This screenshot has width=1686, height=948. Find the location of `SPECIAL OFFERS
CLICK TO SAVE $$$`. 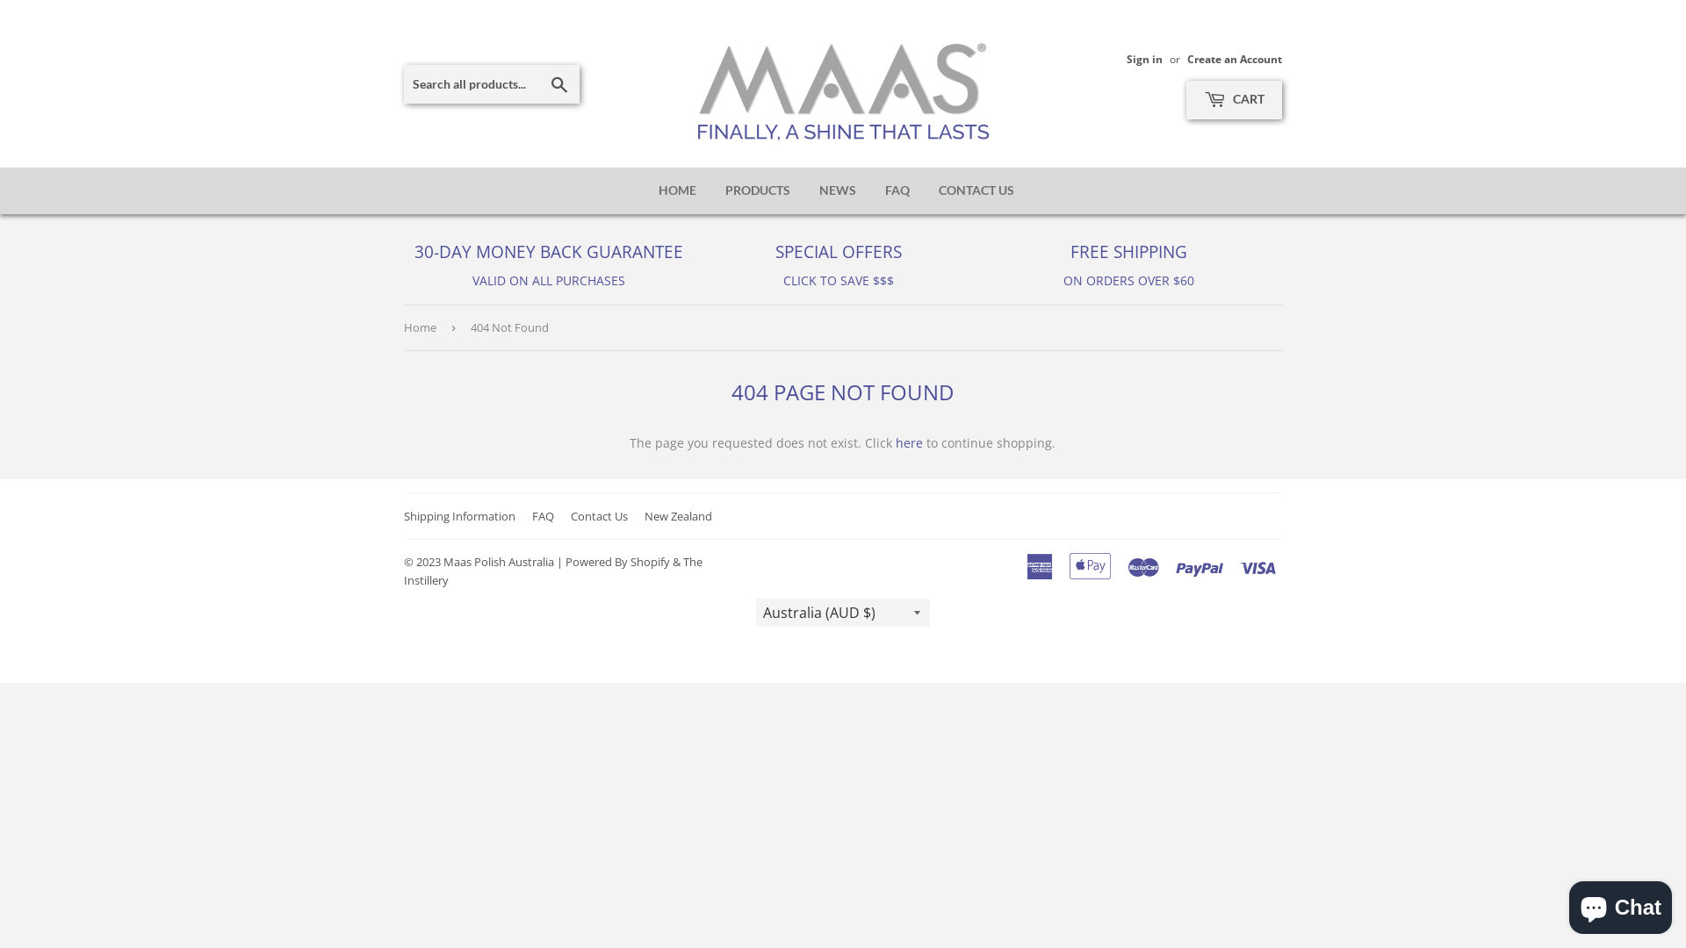

SPECIAL OFFERS
CLICK TO SAVE $$$ is located at coordinates (839, 266).